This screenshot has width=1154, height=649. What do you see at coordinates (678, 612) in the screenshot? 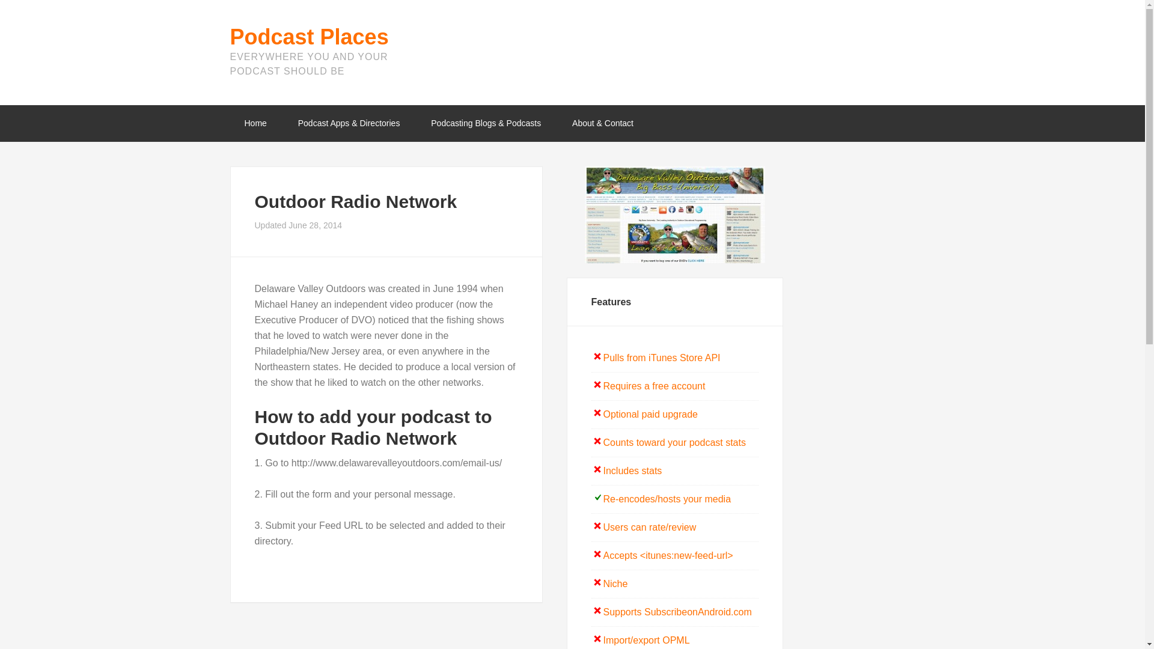
I see `Supports SubscribeonAndroid.com` at bounding box center [678, 612].